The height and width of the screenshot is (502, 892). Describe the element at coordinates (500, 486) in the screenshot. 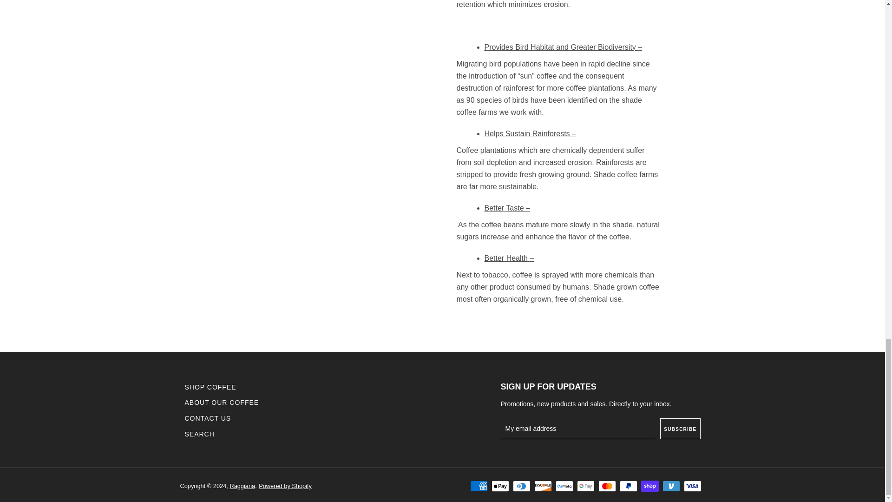

I see `Apple Pay` at that location.